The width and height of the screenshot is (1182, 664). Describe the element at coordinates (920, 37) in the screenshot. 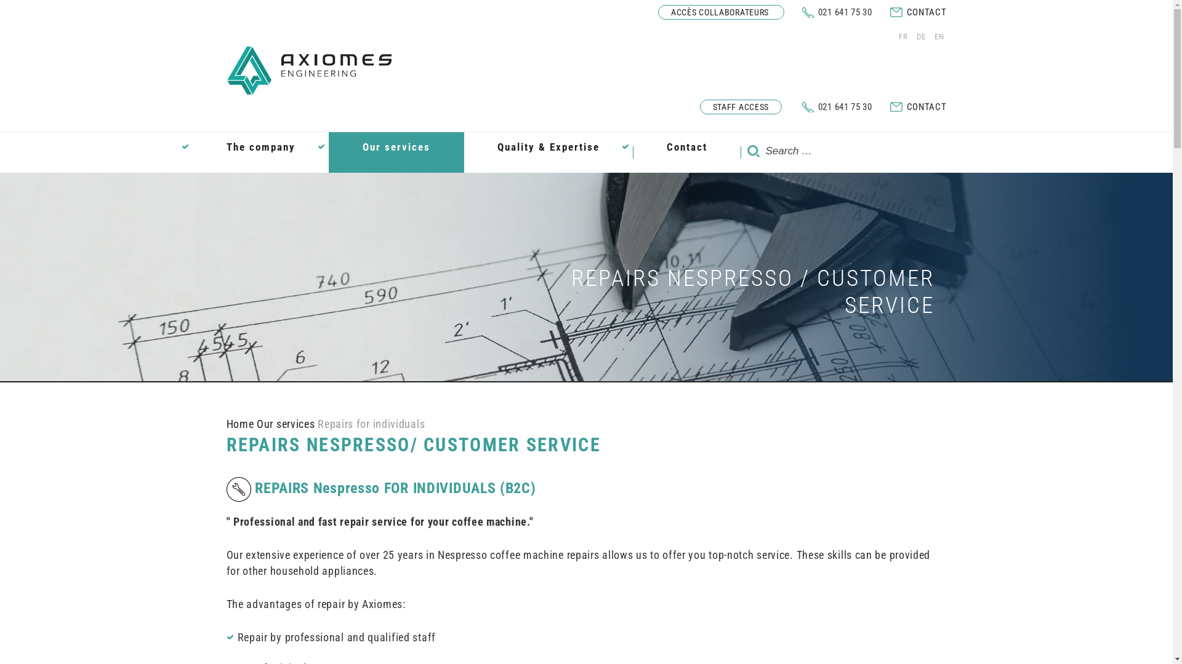

I see `DE` at that location.